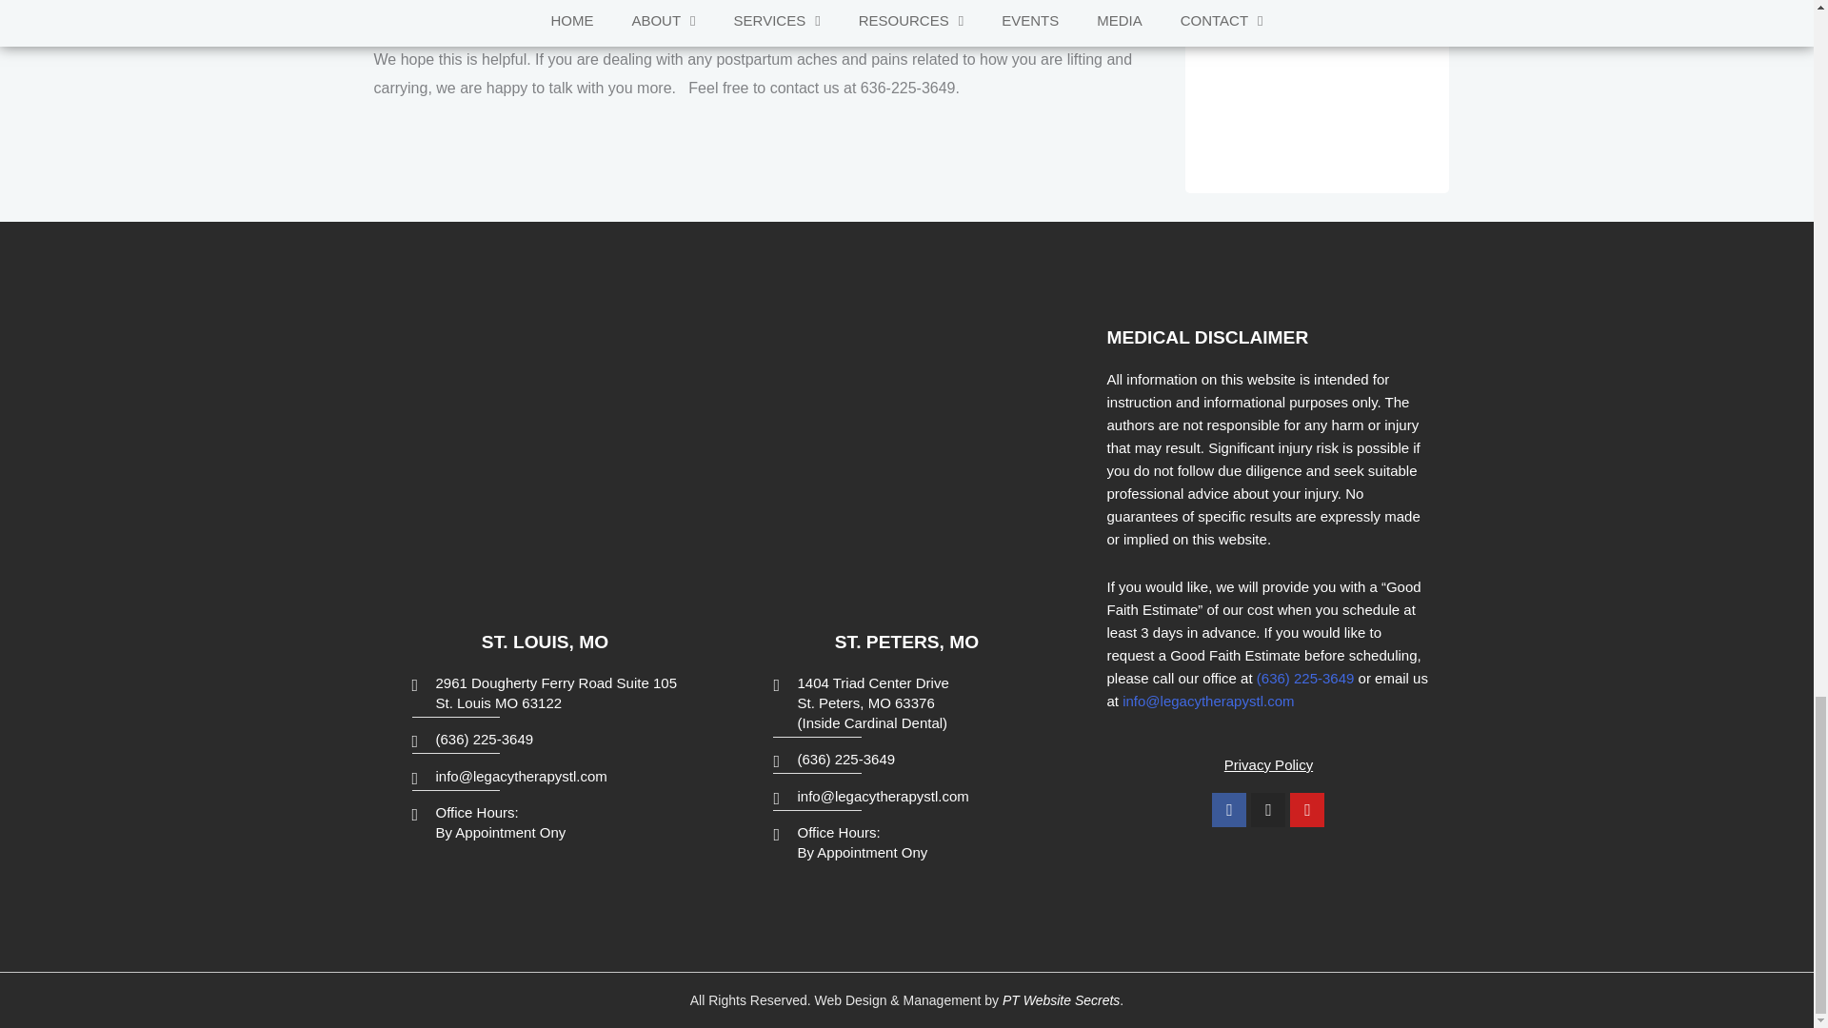  I want to click on Self Care, so click(773, 23).